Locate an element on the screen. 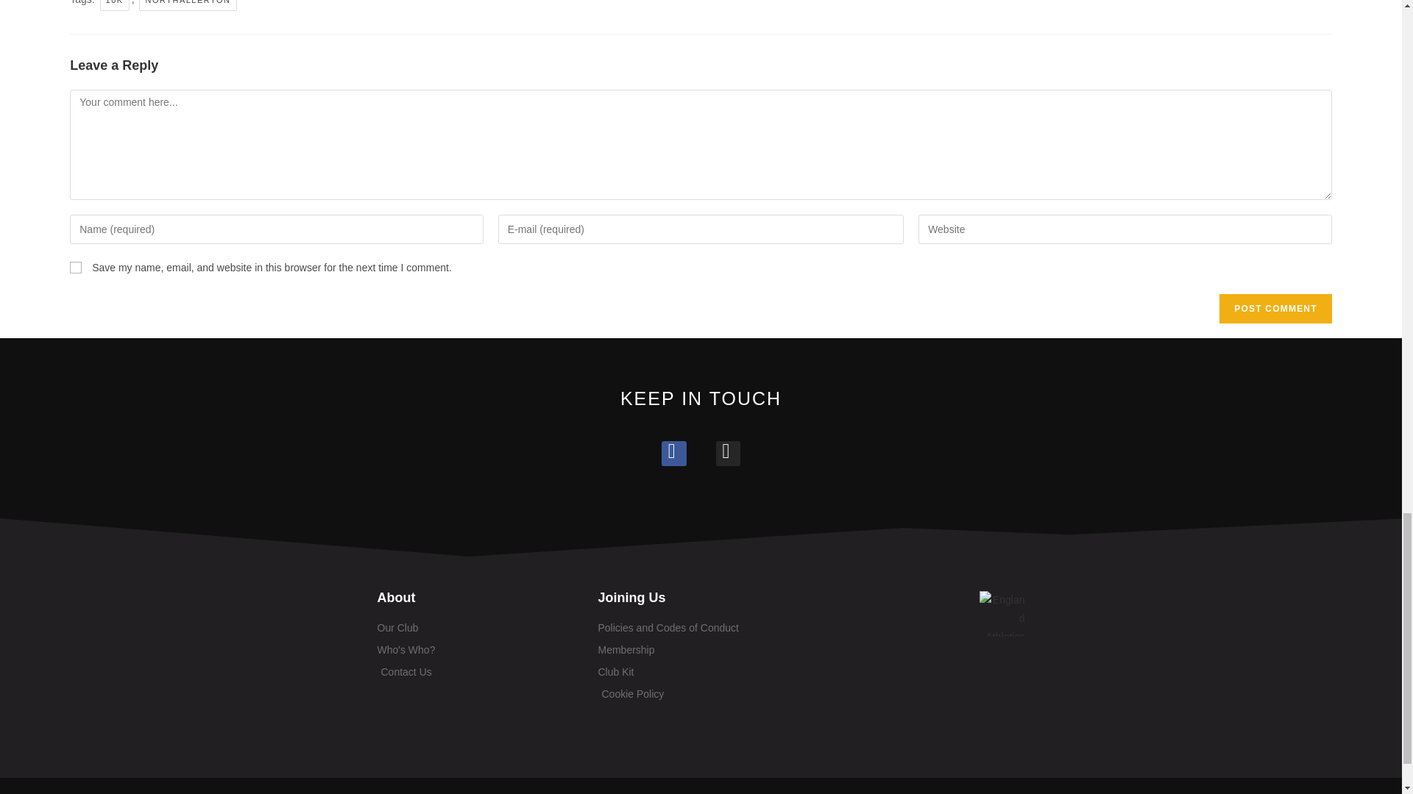 The image size is (1413, 794). NORTHALLERTON is located at coordinates (187, 6).